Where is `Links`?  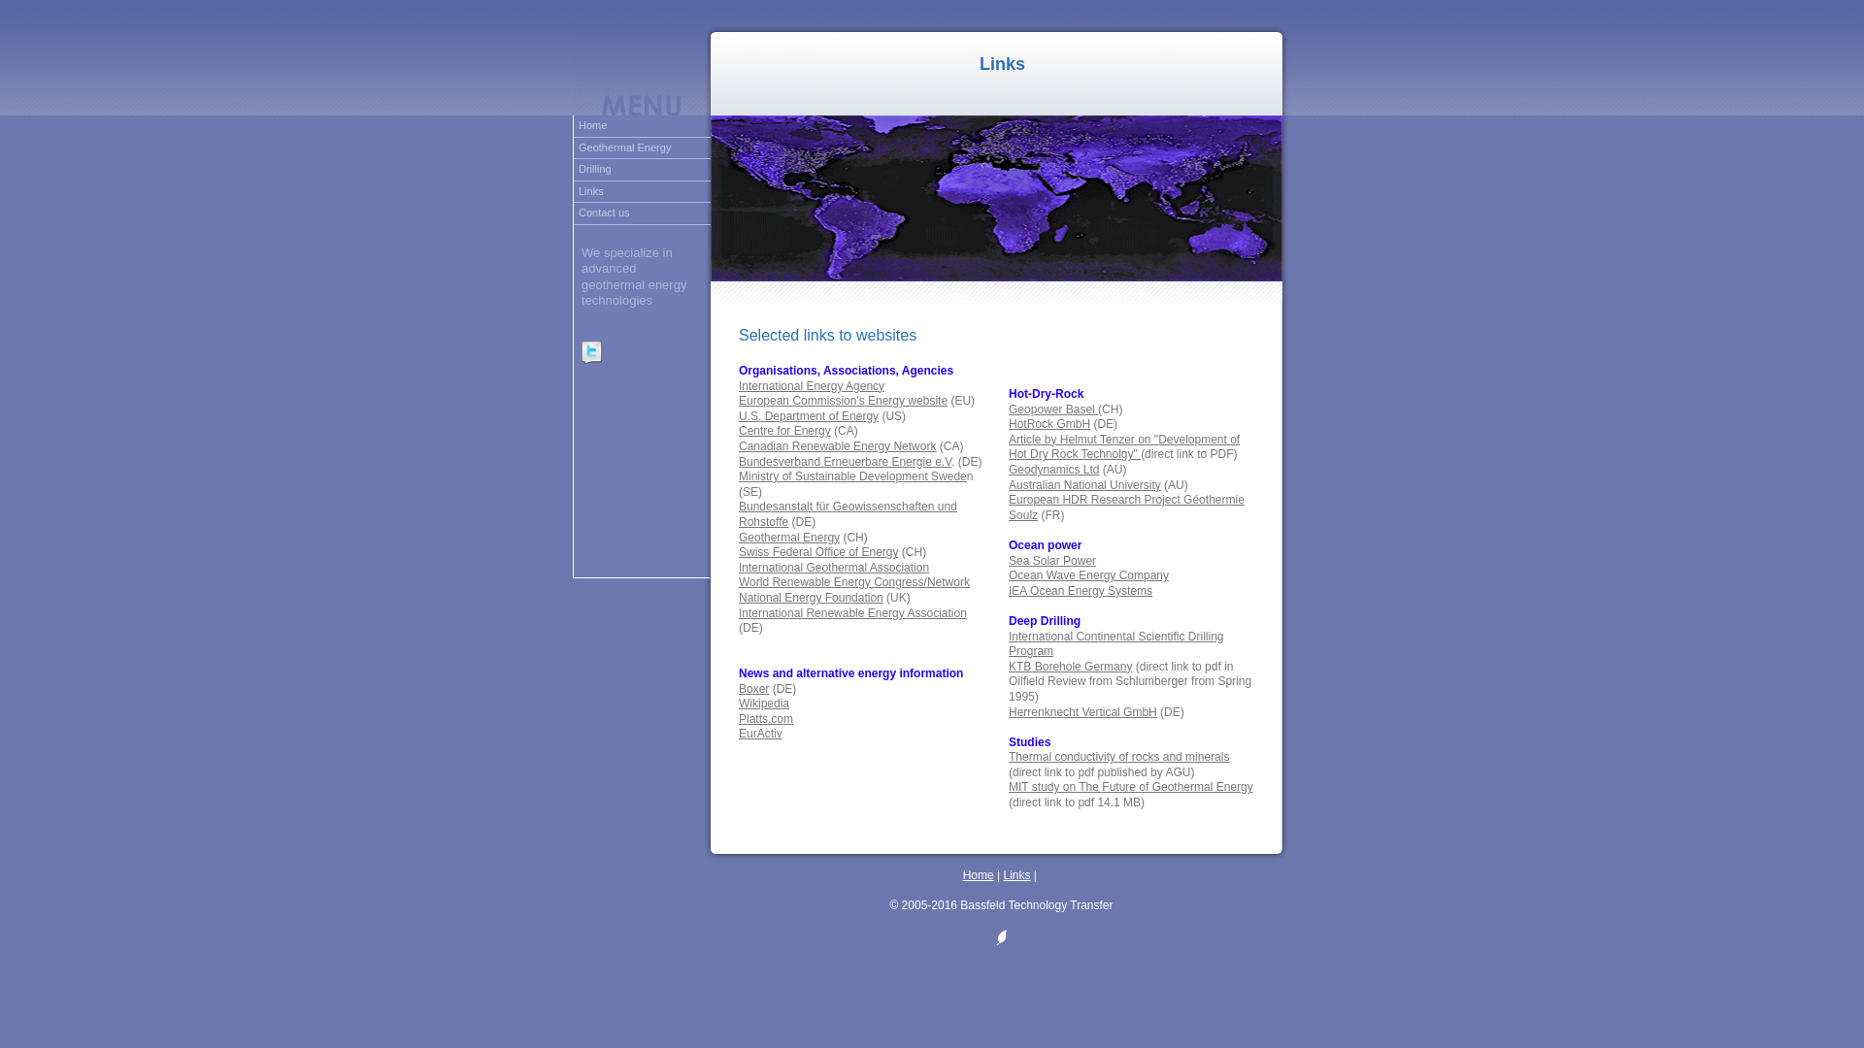 Links is located at coordinates (1017, 875).